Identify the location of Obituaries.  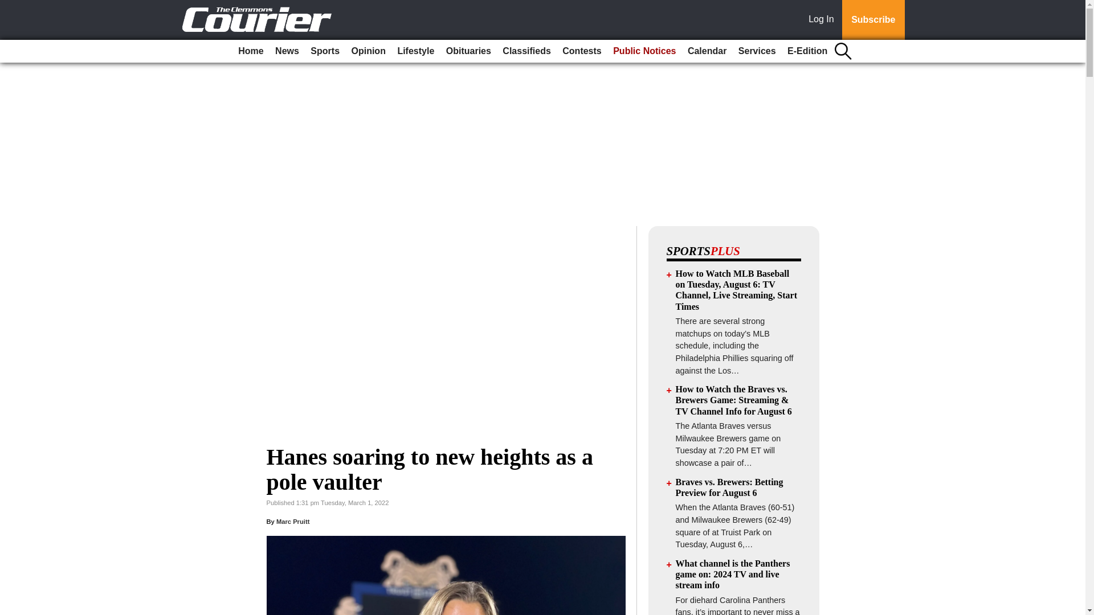
(468, 51).